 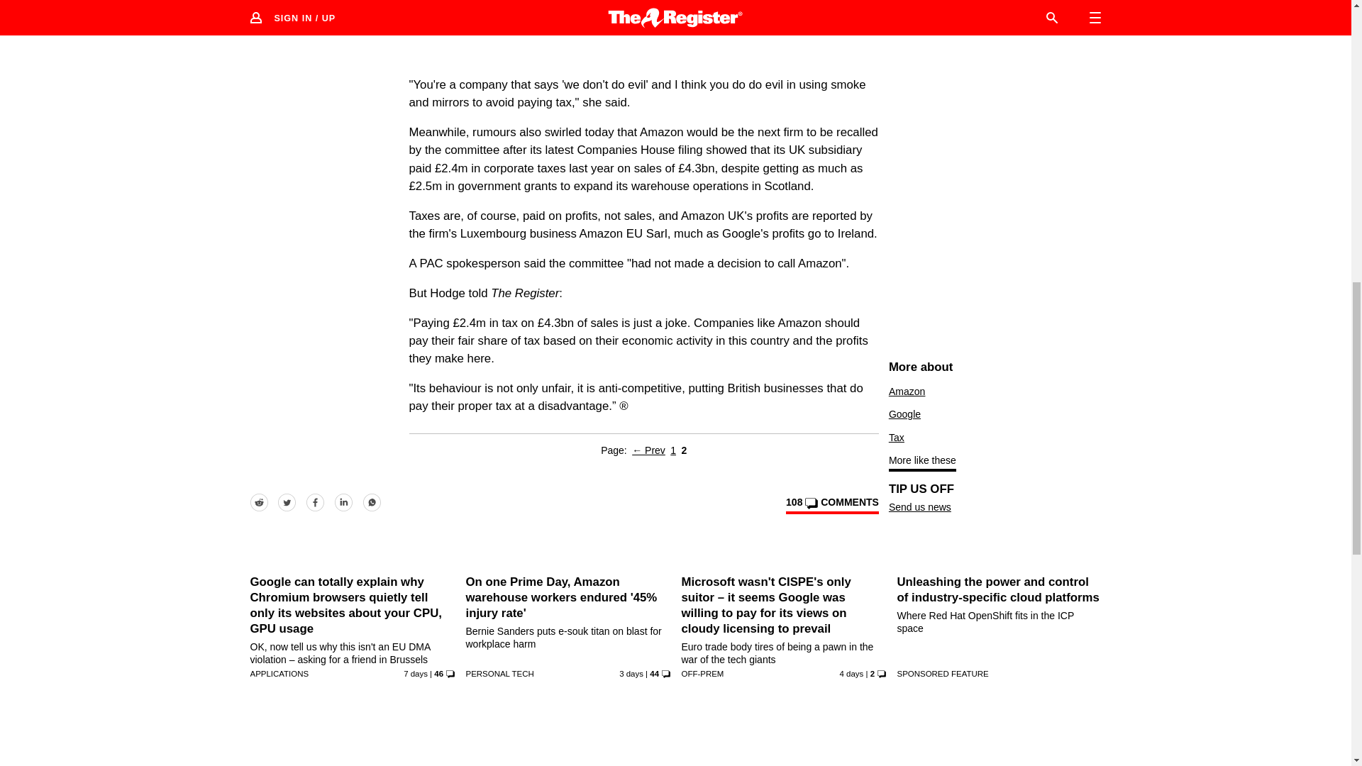 What do you see at coordinates (631, 673) in the screenshot?
I see `16 Jul 2024 21:34` at bounding box center [631, 673].